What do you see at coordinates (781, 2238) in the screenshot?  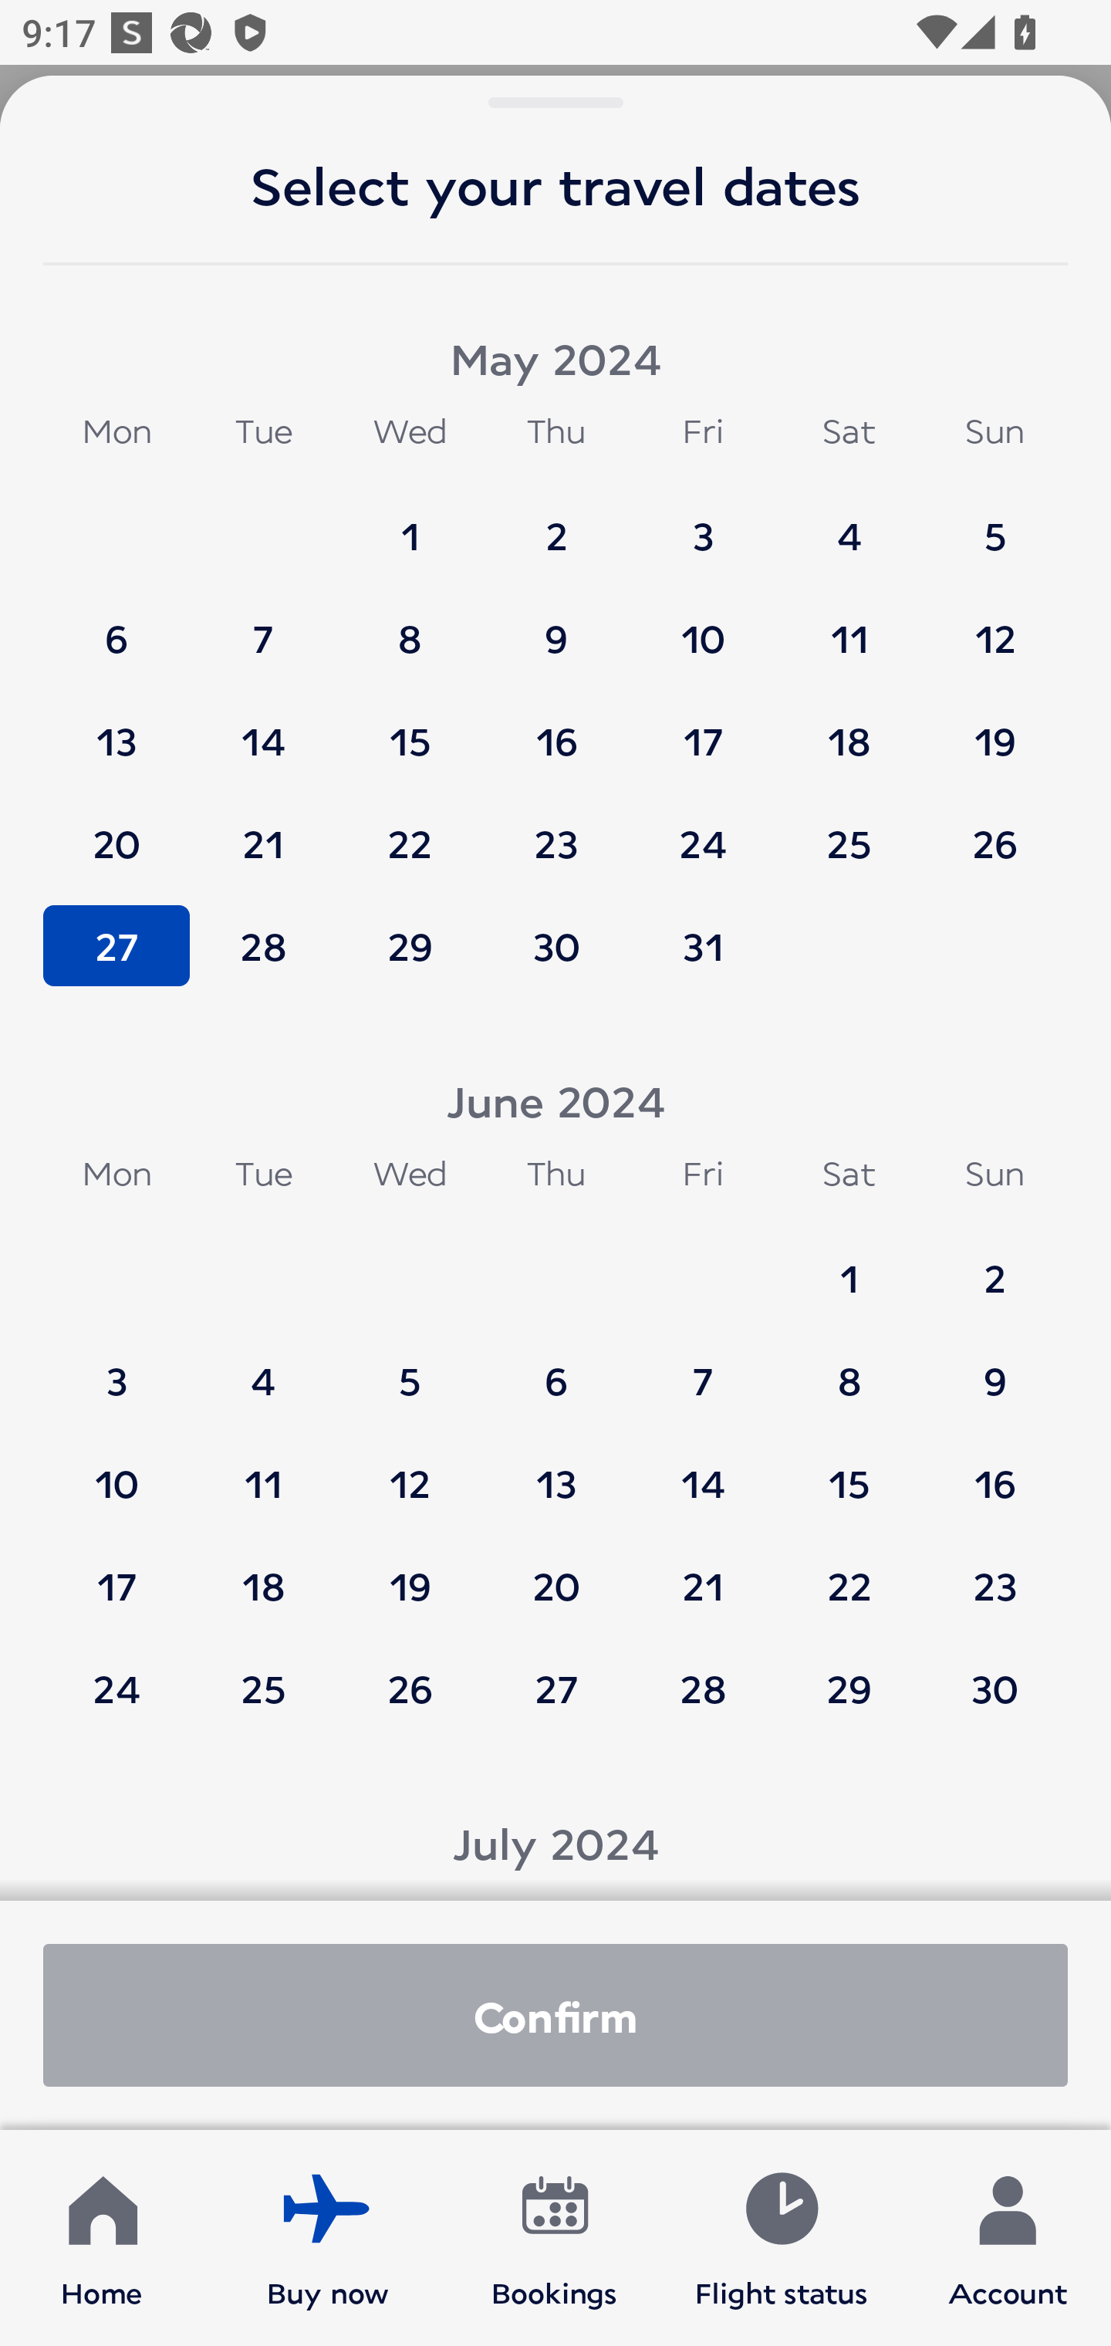 I see `Flight status` at bounding box center [781, 2238].